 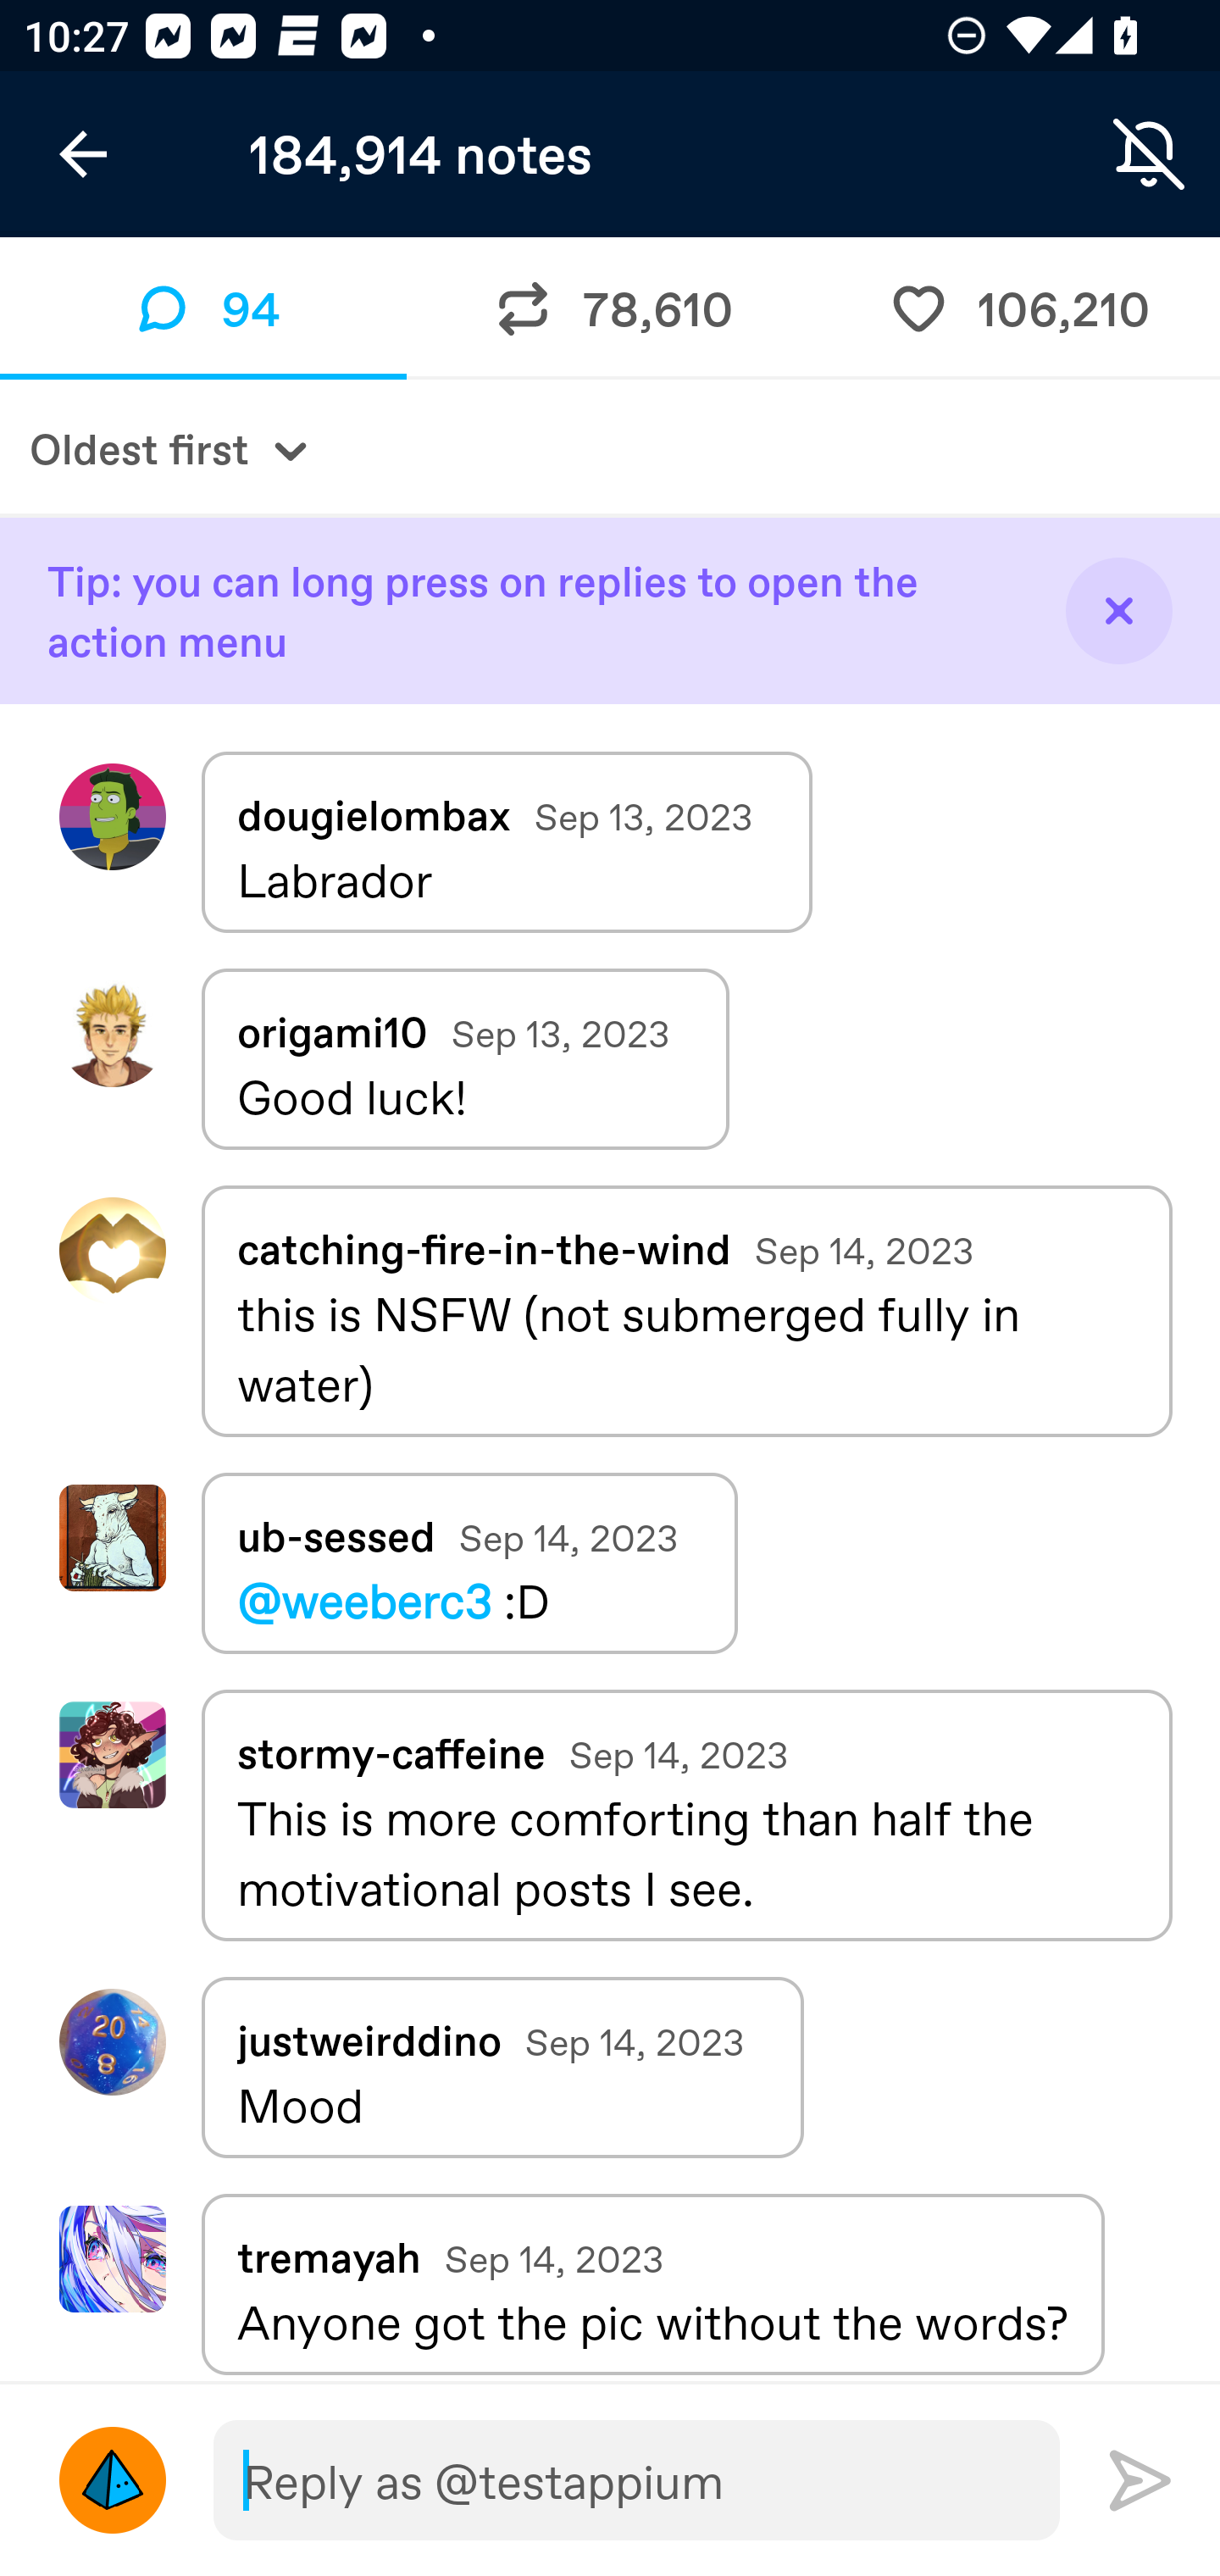 What do you see at coordinates (112, 1756) in the screenshot?
I see `stormy-caffeine` at bounding box center [112, 1756].